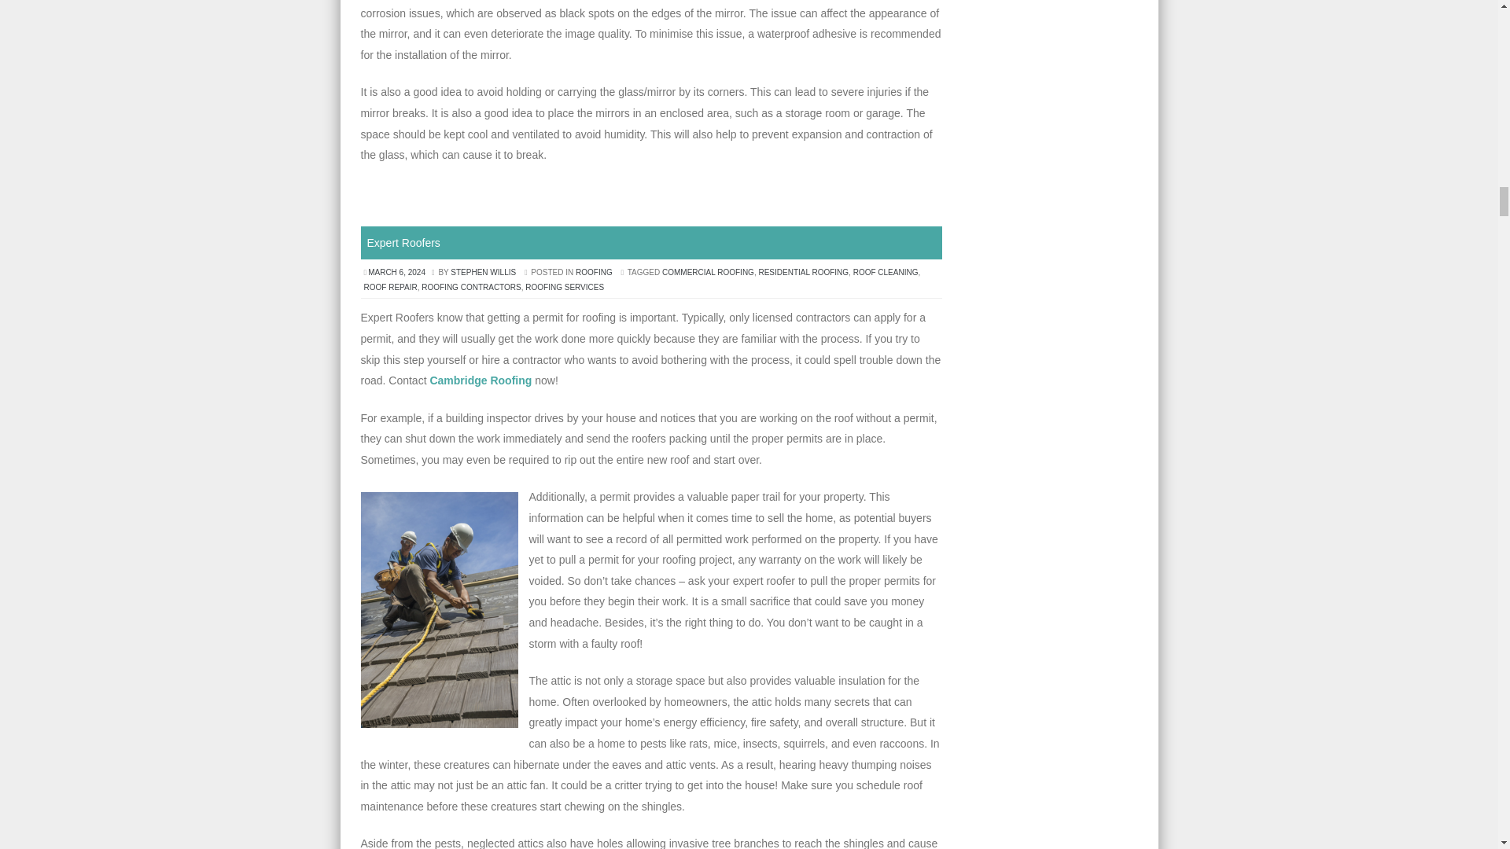  Describe the element at coordinates (594, 272) in the screenshot. I see `ROOFING` at that location.